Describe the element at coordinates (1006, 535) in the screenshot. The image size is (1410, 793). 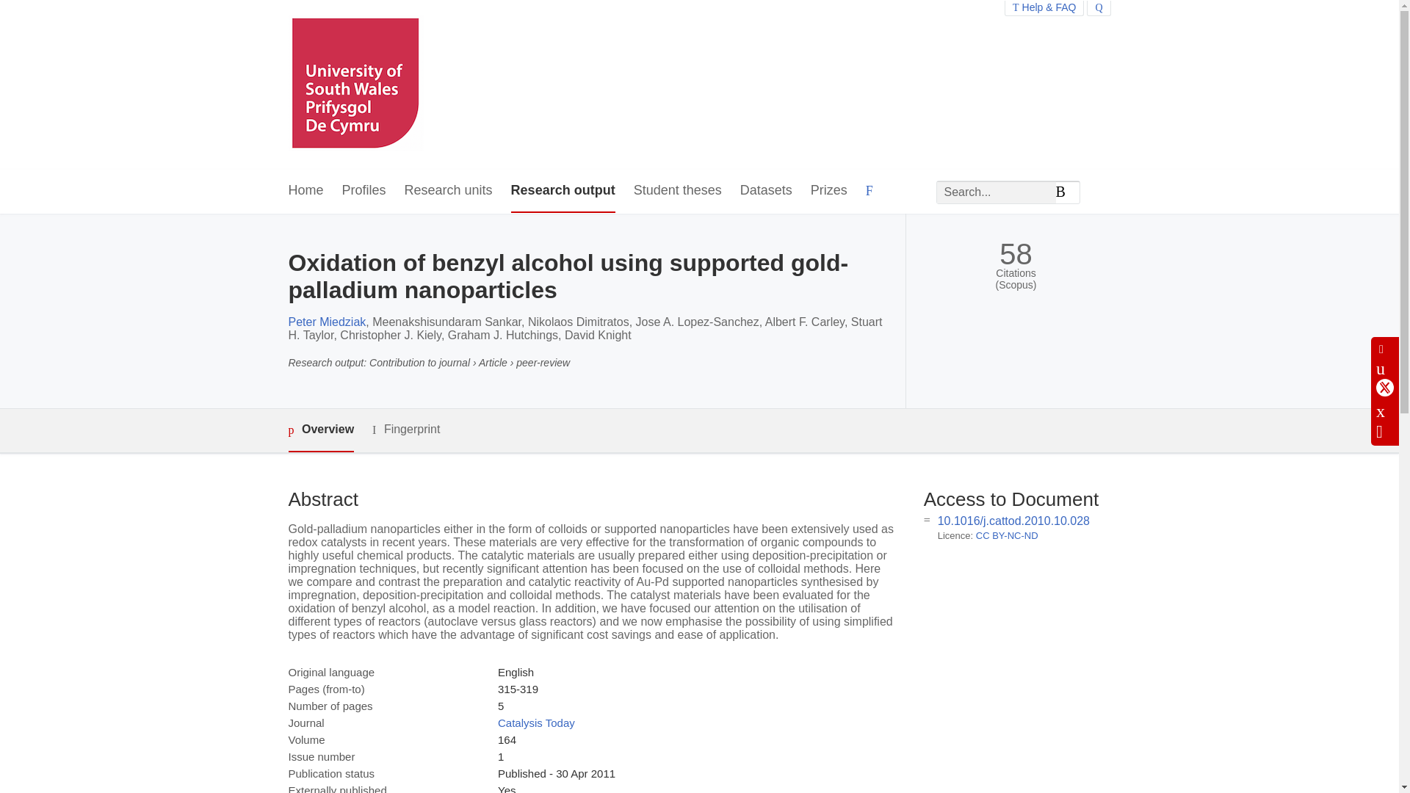
I see `CC BY-NC-ND` at that location.